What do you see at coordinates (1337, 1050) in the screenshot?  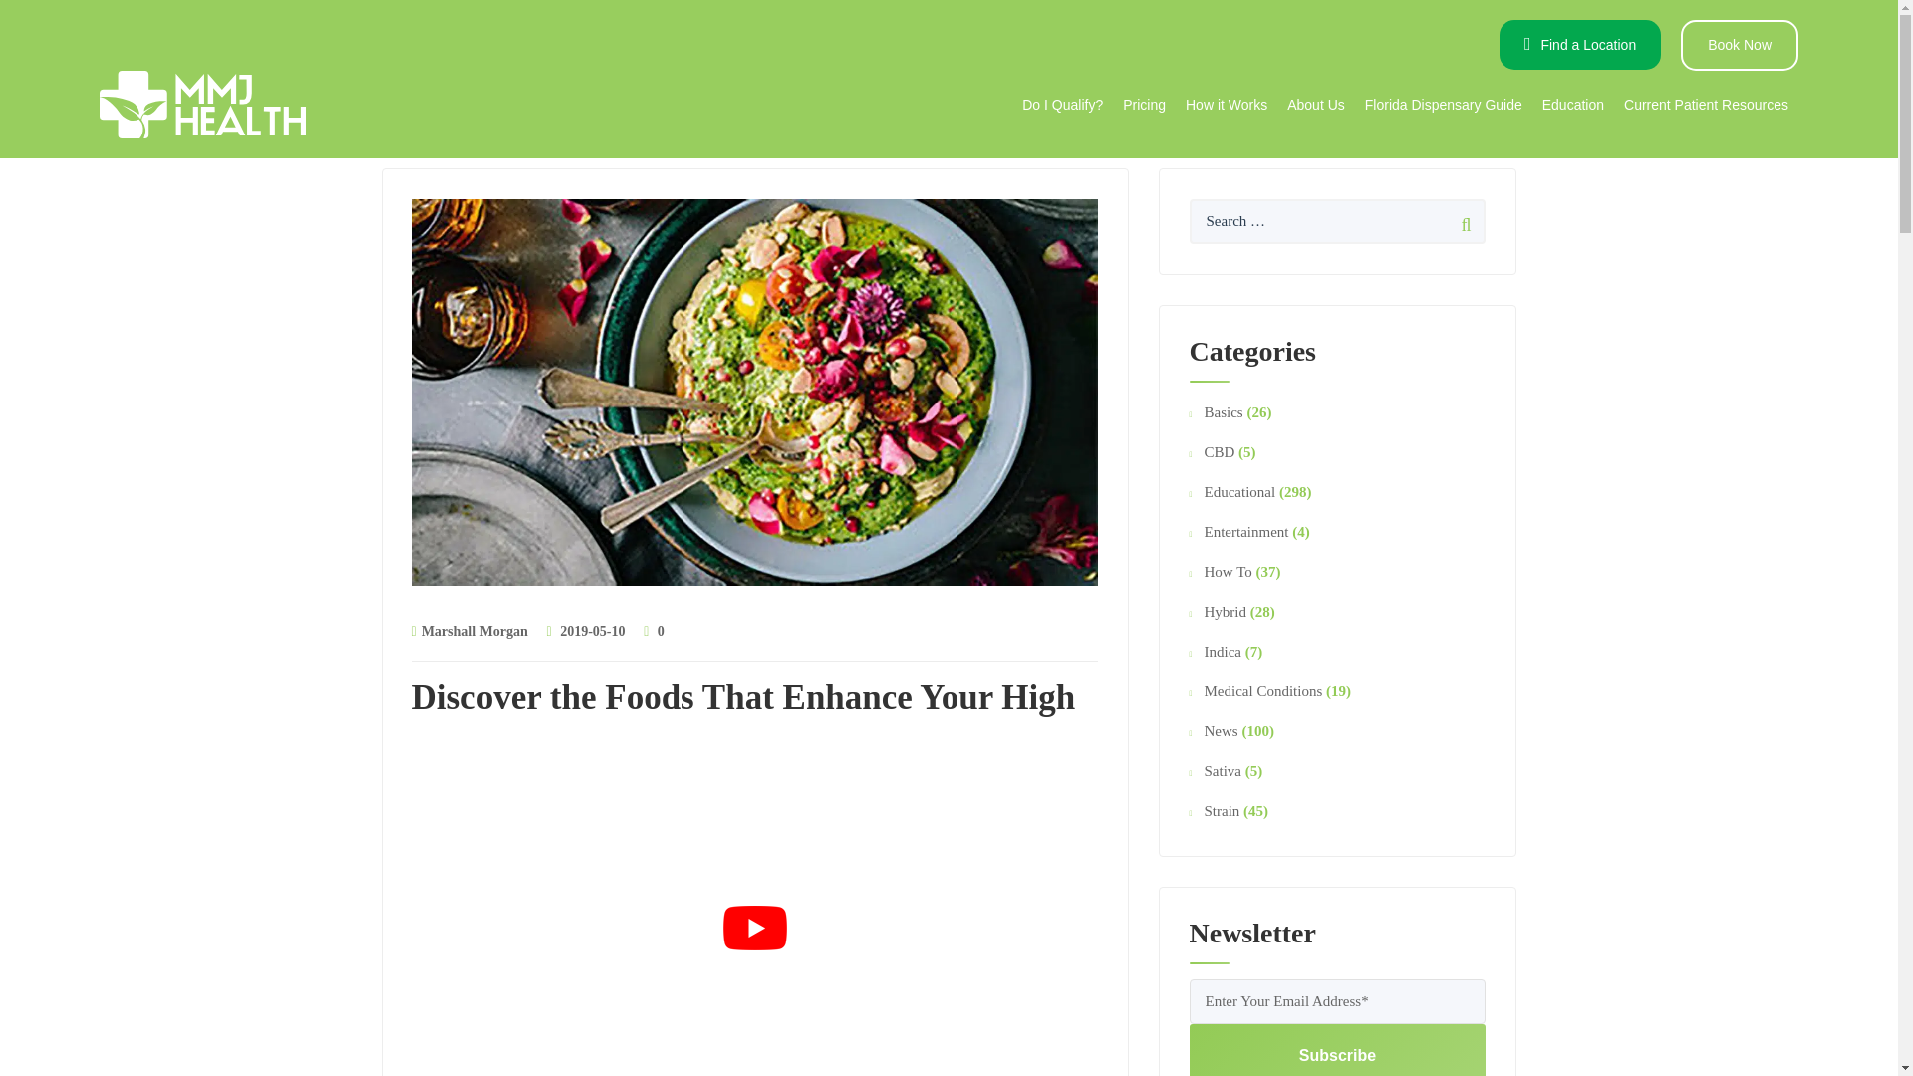 I see `Subscribe` at bounding box center [1337, 1050].